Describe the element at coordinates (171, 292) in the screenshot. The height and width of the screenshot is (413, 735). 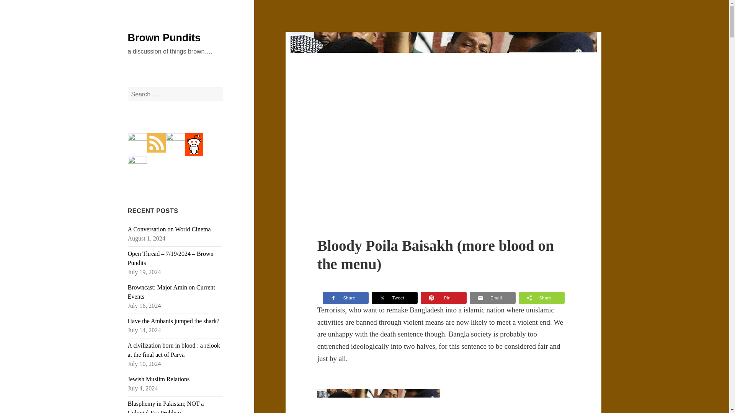
I see `Browncast: Major Amin on Current Events` at that location.